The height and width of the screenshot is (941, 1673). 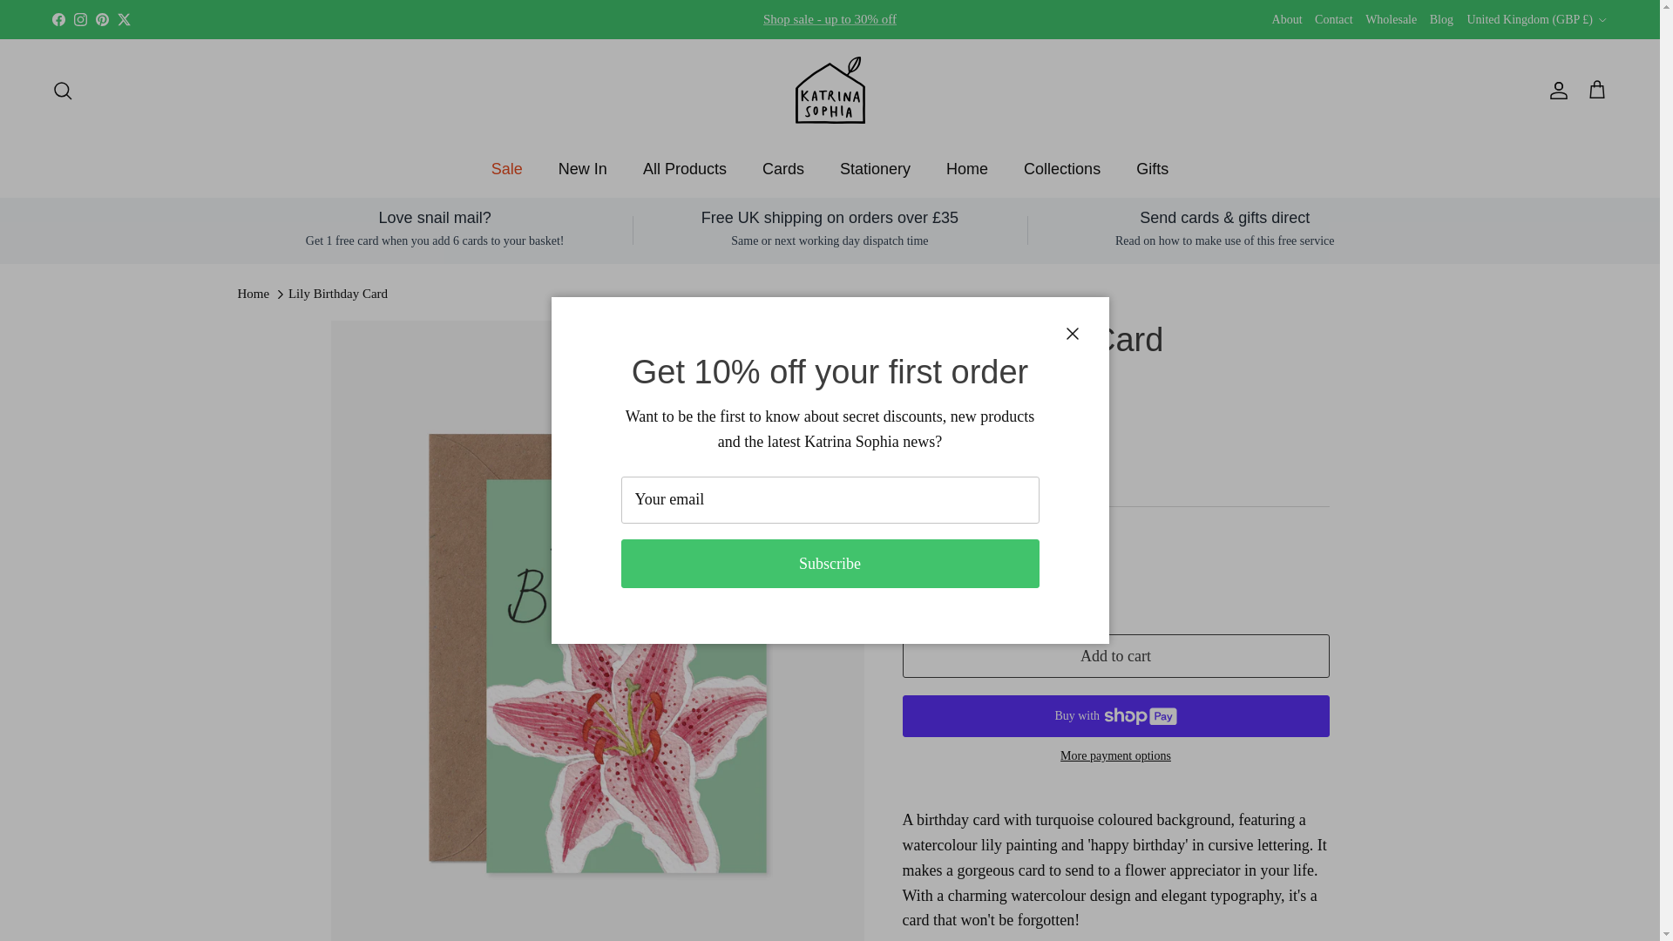 What do you see at coordinates (101, 19) in the screenshot?
I see `Katrina Sophia on Pinterest` at bounding box center [101, 19].